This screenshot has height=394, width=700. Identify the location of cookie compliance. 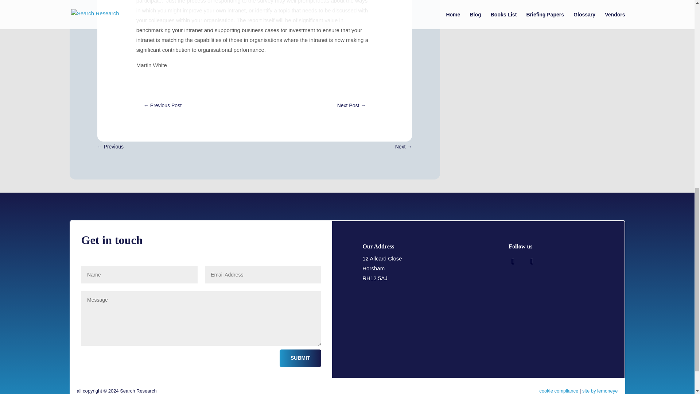
(559, 390).